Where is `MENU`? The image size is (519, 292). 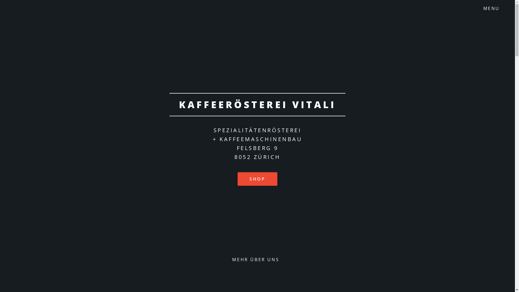 MENU is located at coordinates (496, 8).